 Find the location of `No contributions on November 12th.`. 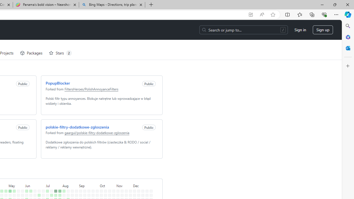

No contributions on November 12th. is located at coordinates (121, 179).